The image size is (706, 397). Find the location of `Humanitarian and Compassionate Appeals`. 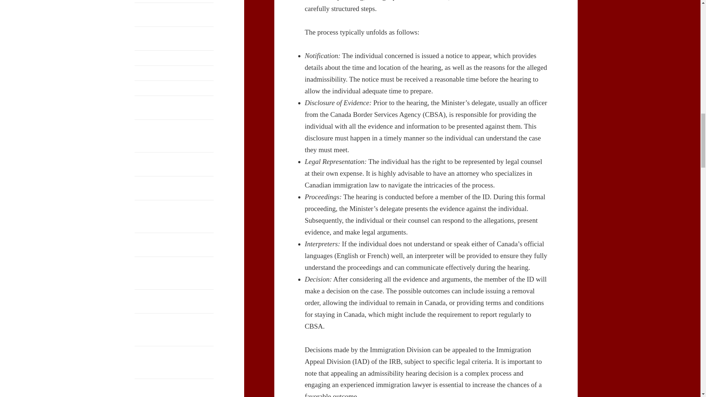

Humanitarian and Compassionate Appeals is located at coordinates (174, 164).